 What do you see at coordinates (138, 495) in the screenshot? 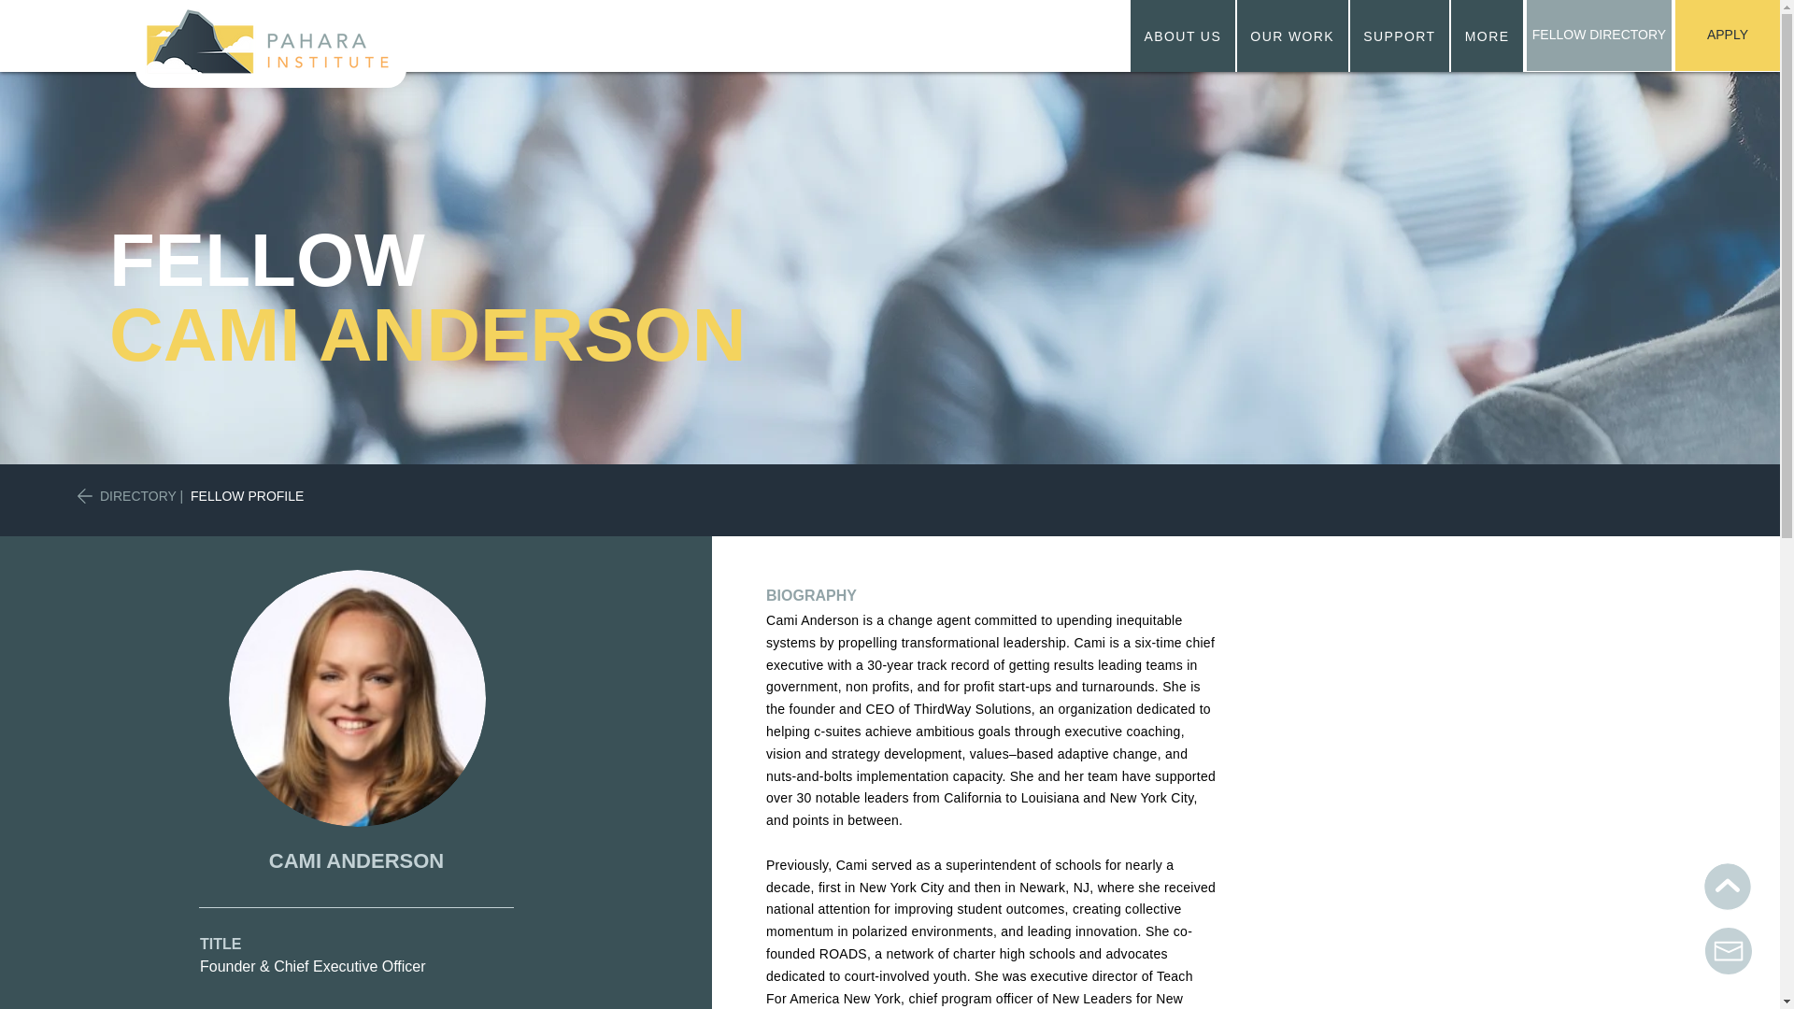
I see `FELLOW DIRECTORY` at bounding box center [138, 495].